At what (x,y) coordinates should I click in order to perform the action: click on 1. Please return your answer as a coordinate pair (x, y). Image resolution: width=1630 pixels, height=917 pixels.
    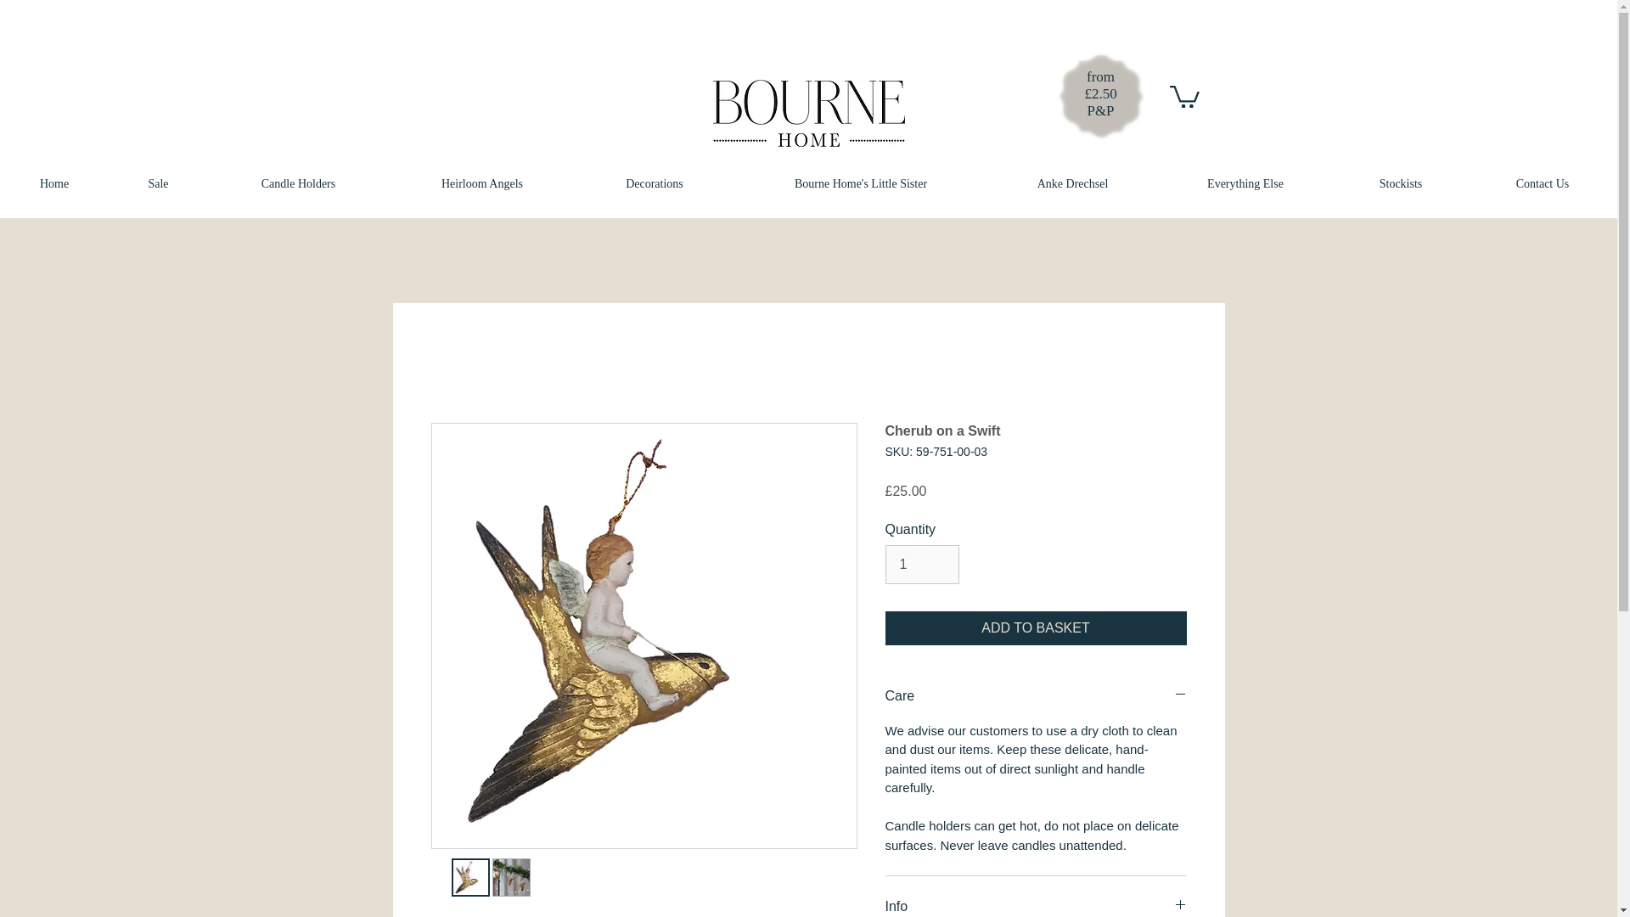
    Looking at the image, I should click on (921, 564).